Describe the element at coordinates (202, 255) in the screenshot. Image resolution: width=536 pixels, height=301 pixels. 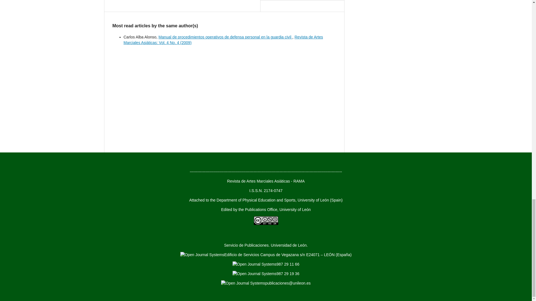
I see `Open Journal Systems` at that location.